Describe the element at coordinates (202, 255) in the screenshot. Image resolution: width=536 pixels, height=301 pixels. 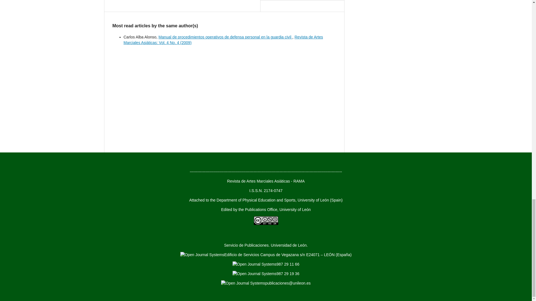
I see `Open Journal Systems` at that location.